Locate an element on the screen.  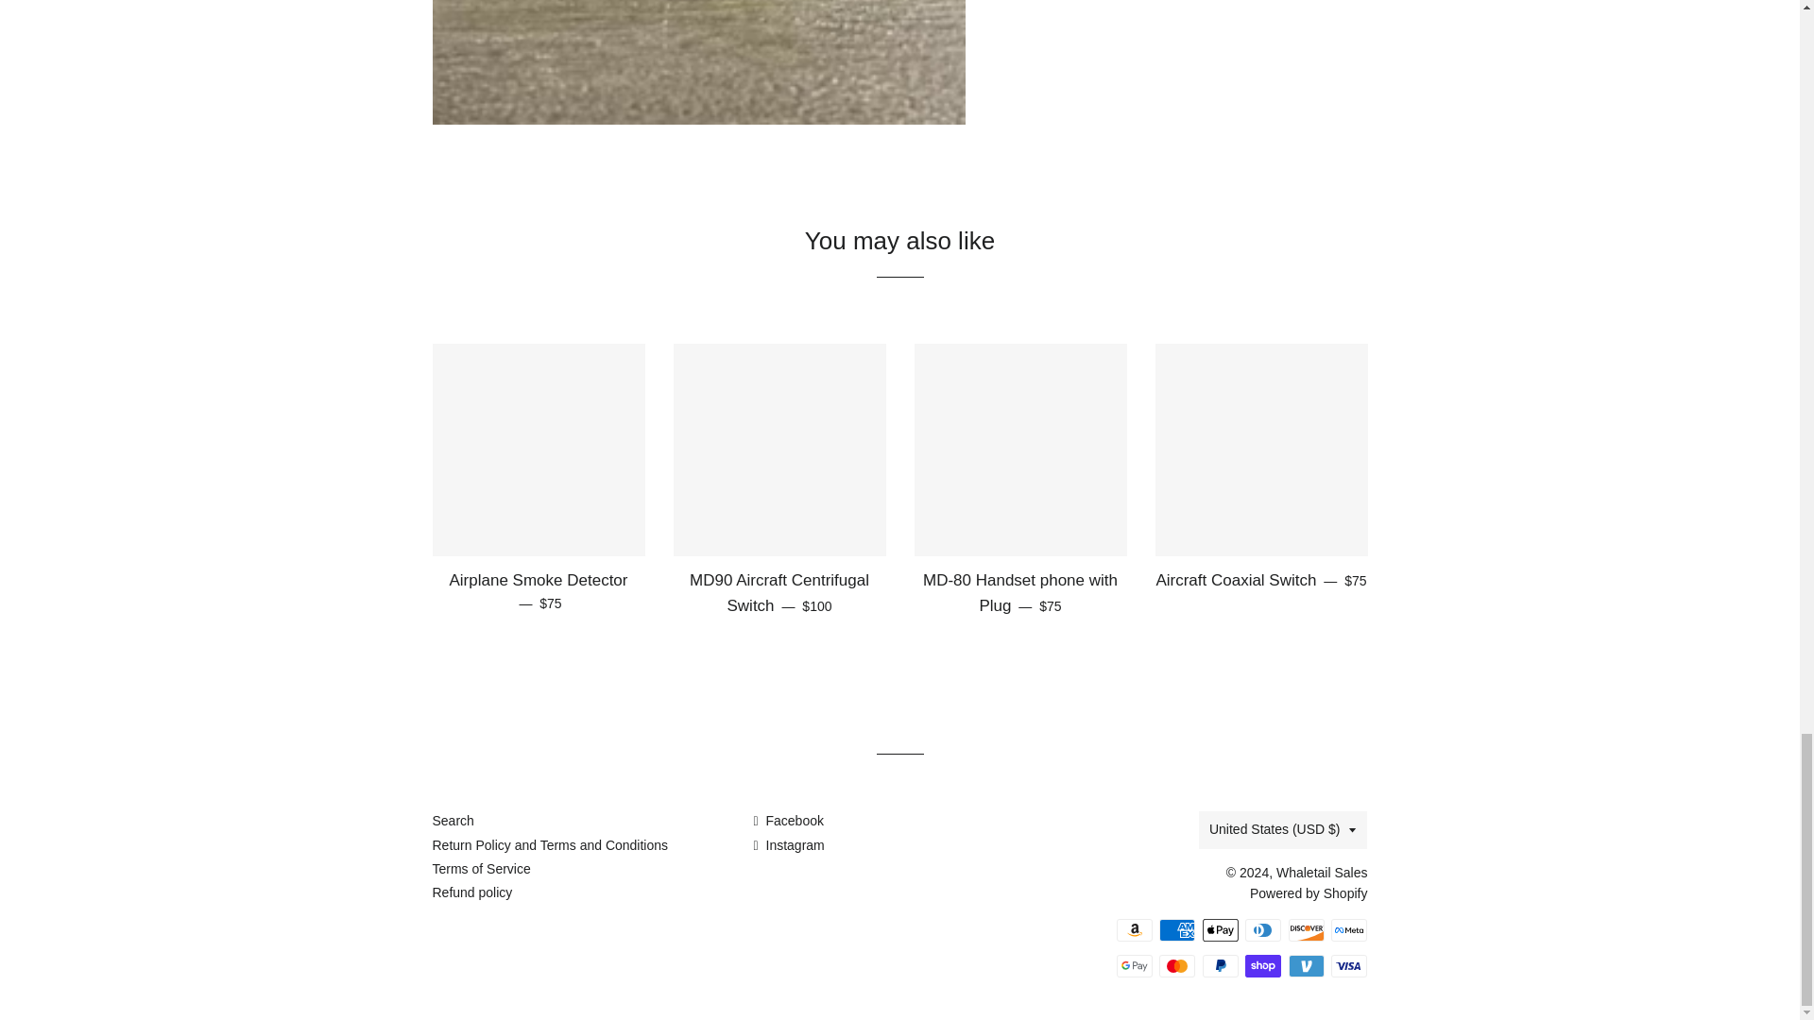
Meta Pay is located at coordinates (1349, 929).